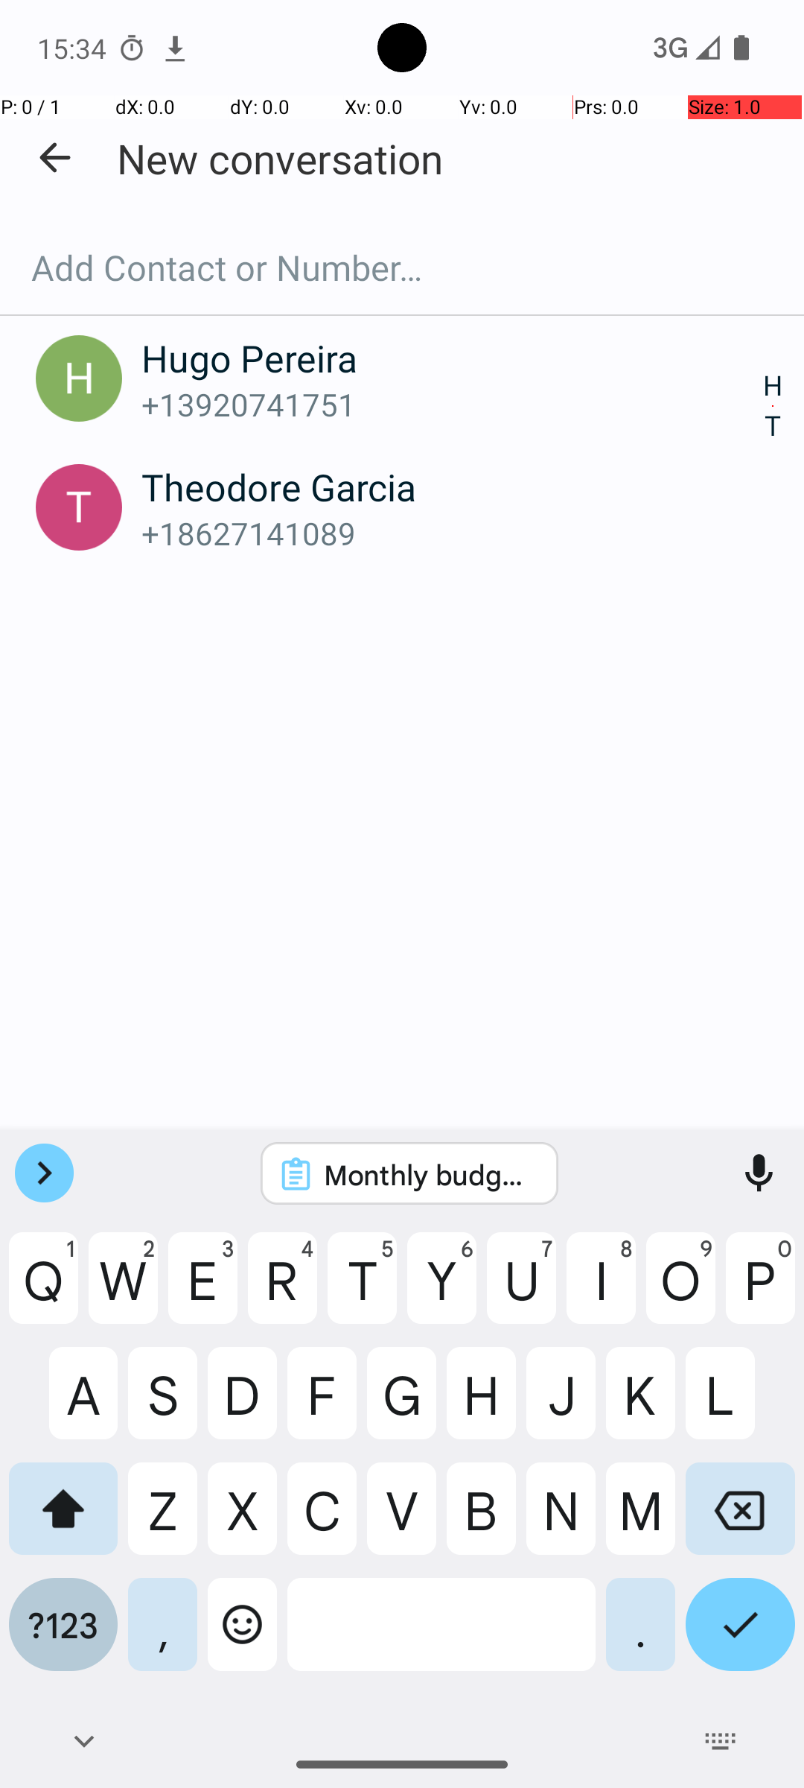 Image resolution: width=804 pixels, height=1788 pixels. Describe the element at coordinates (453, 404) in the screenshot. I see `+13920741751` at that location.